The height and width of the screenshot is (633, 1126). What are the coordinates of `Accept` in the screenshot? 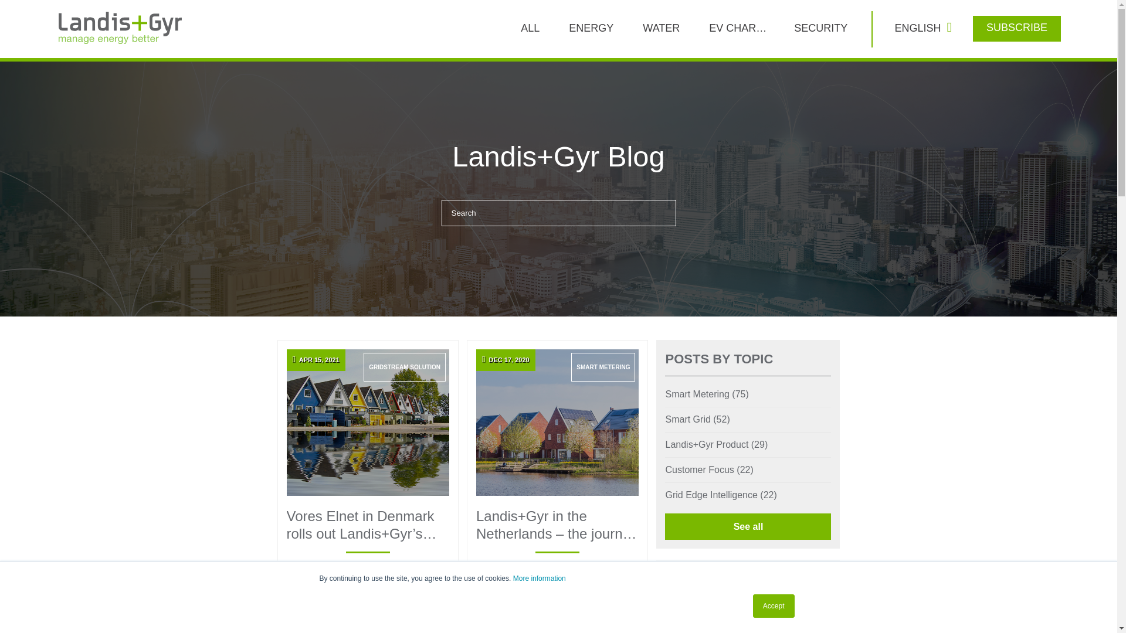 It's located at (774, 606).